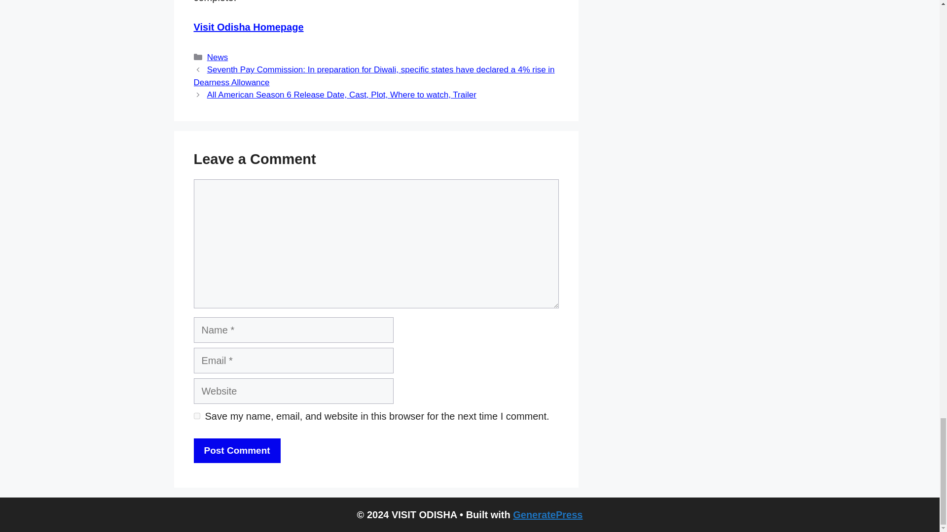  What do you see at coordinates (248, 27) in the screenshot?
I see `Visit Odisha Homepage` at bounding box center [248, 27].